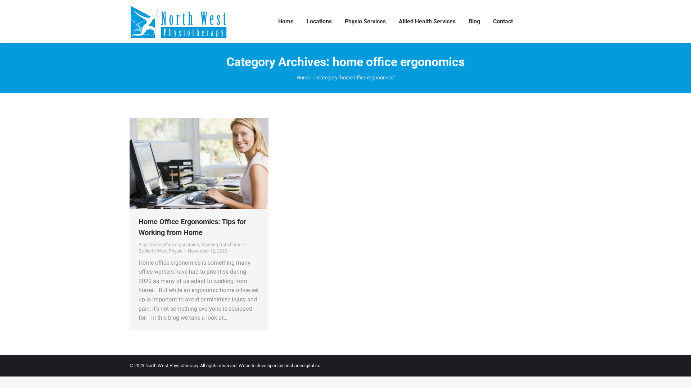 The width and height of the screenshot is (691, 388). Describe the element at coordinates (221, 244) in the screenshot. I see `Working from home` at that location.